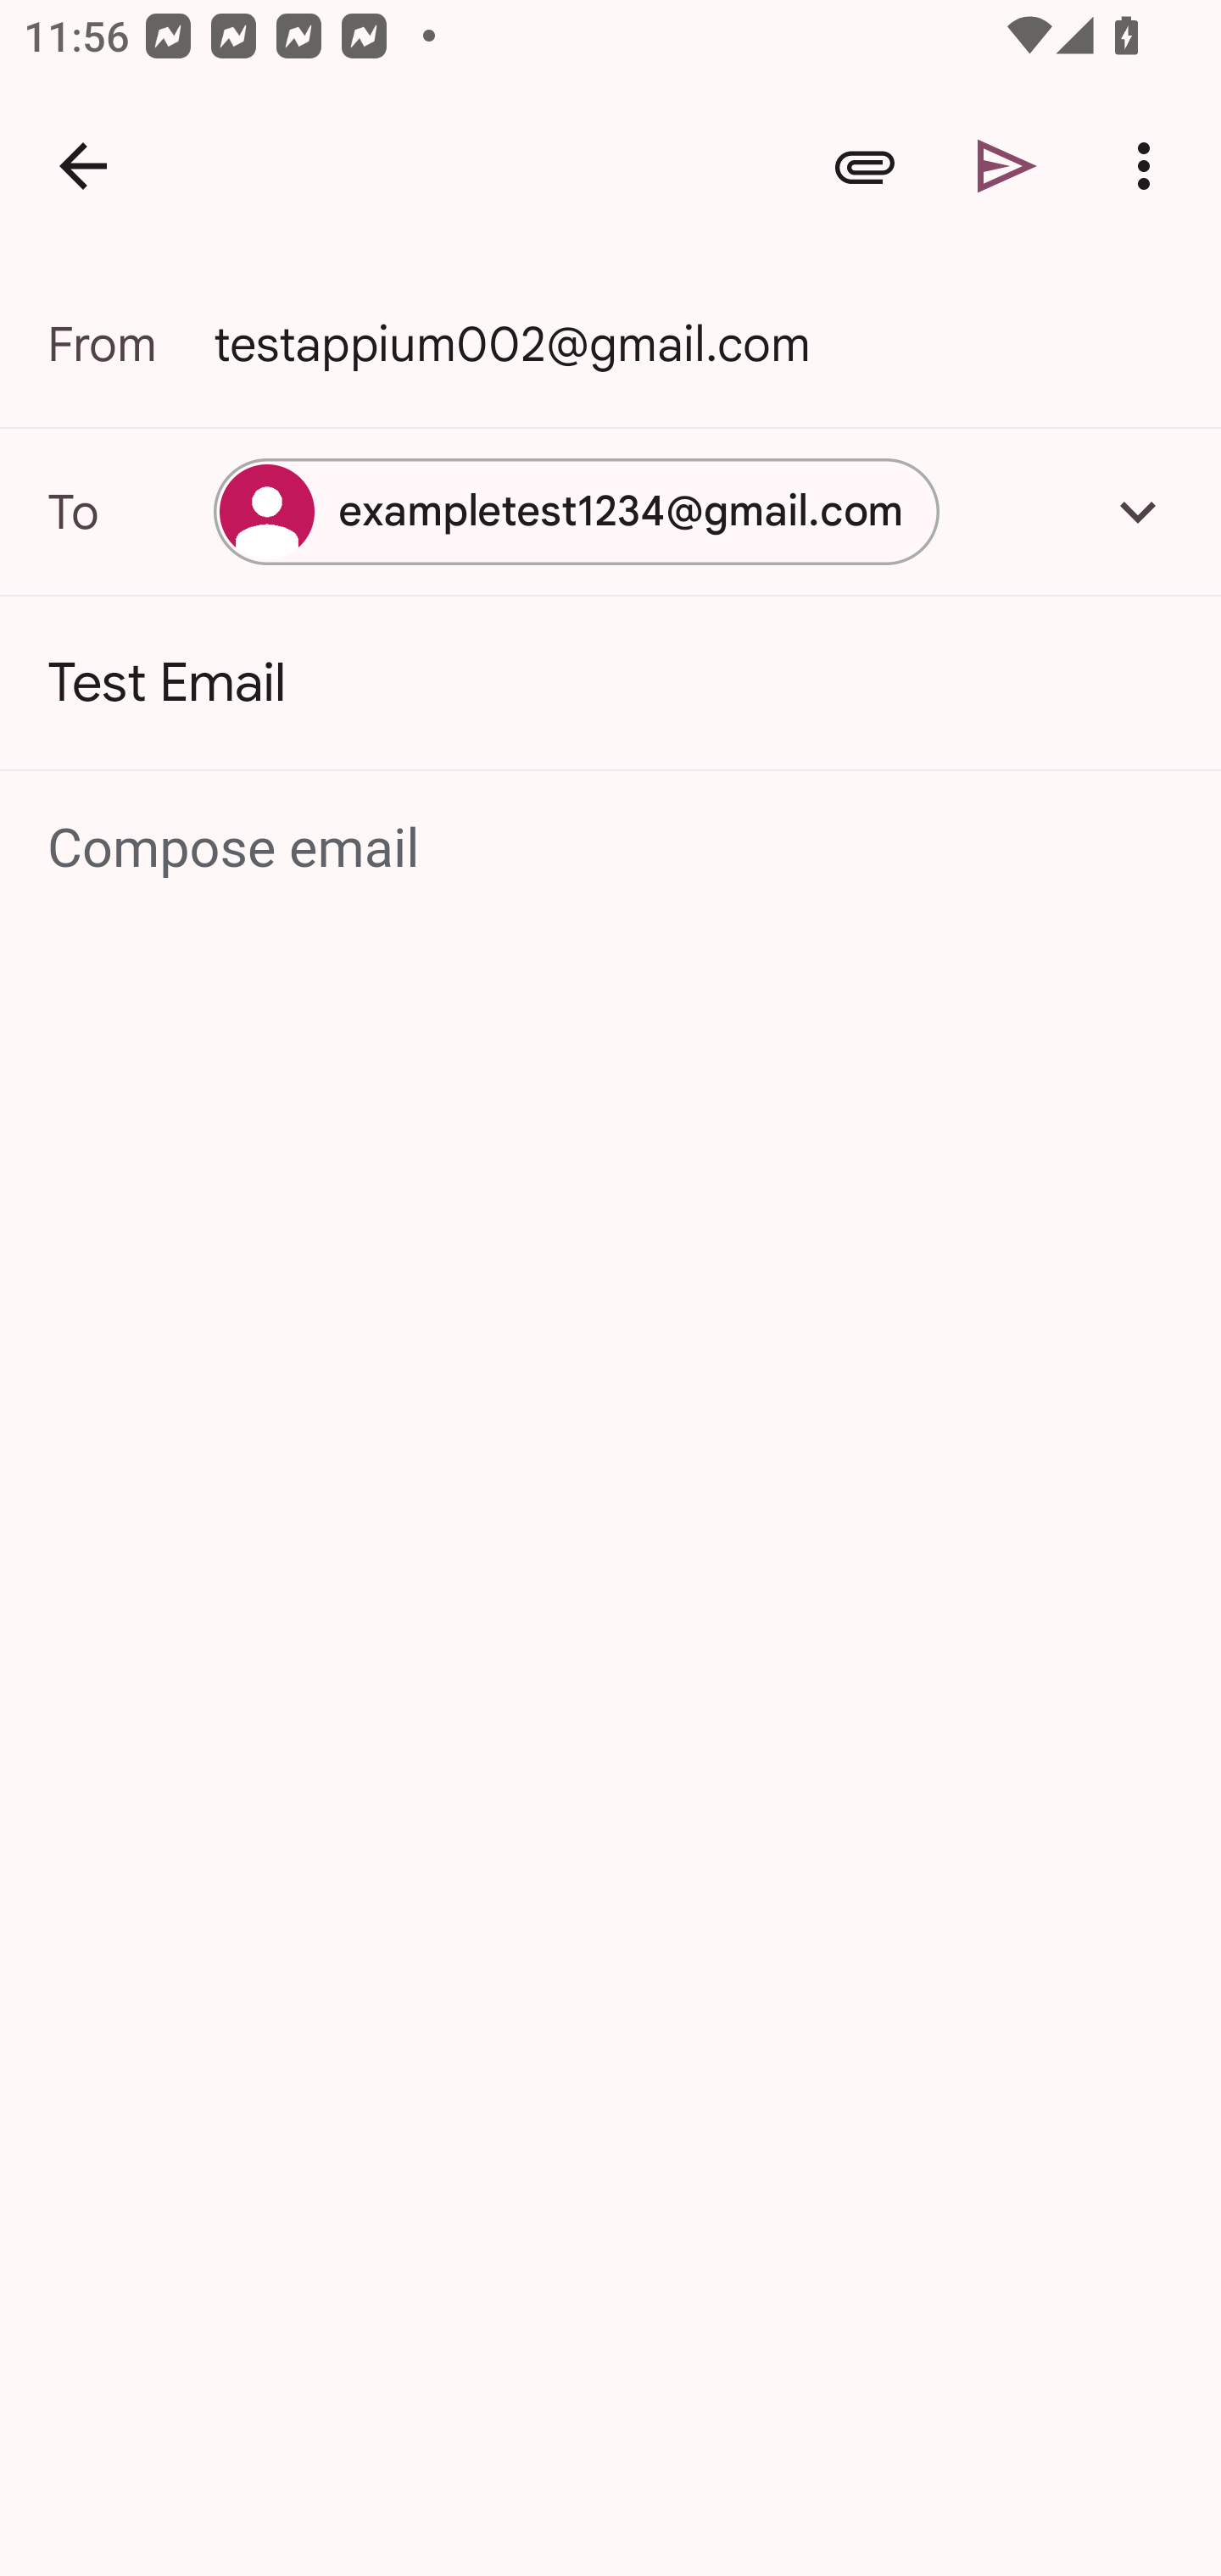 The width and height of the screenshot is (1221, 2576). Describe the element at coordinates (610, 683) in the screenshot. I see `Test Email` at that location.